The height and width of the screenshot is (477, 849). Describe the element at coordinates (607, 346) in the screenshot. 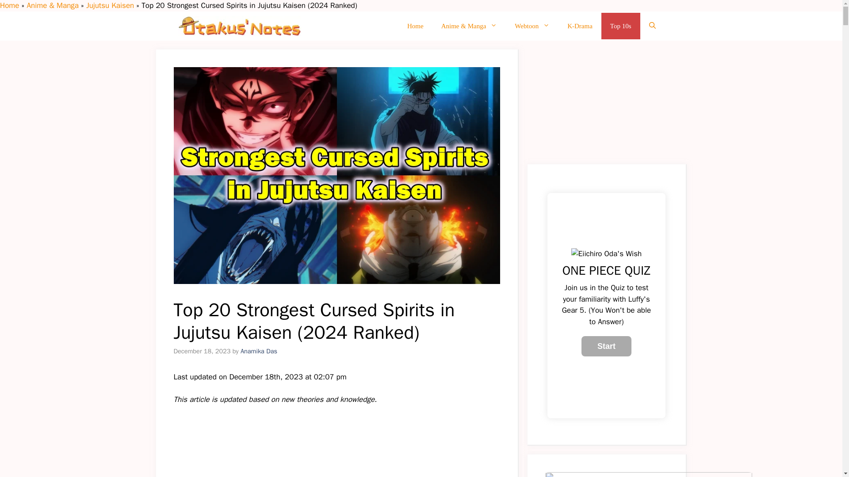

I see `Start` at that location.